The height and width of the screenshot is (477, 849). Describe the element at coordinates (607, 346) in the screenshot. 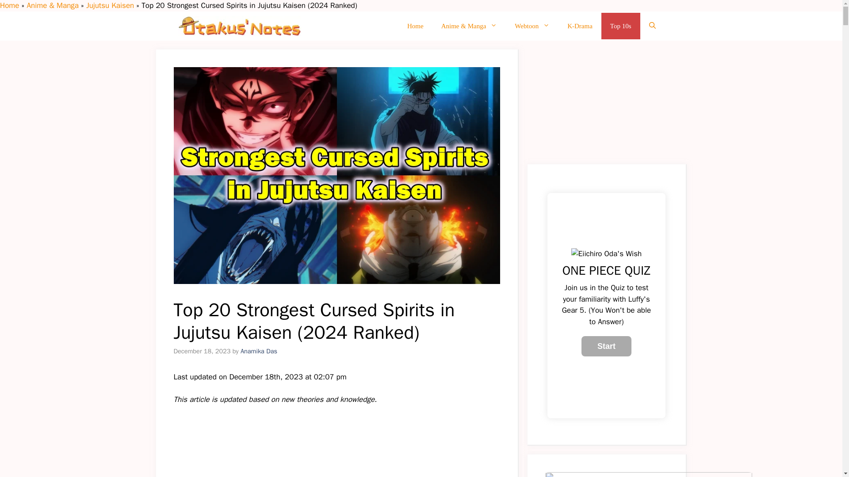

I see `Start` at that location.